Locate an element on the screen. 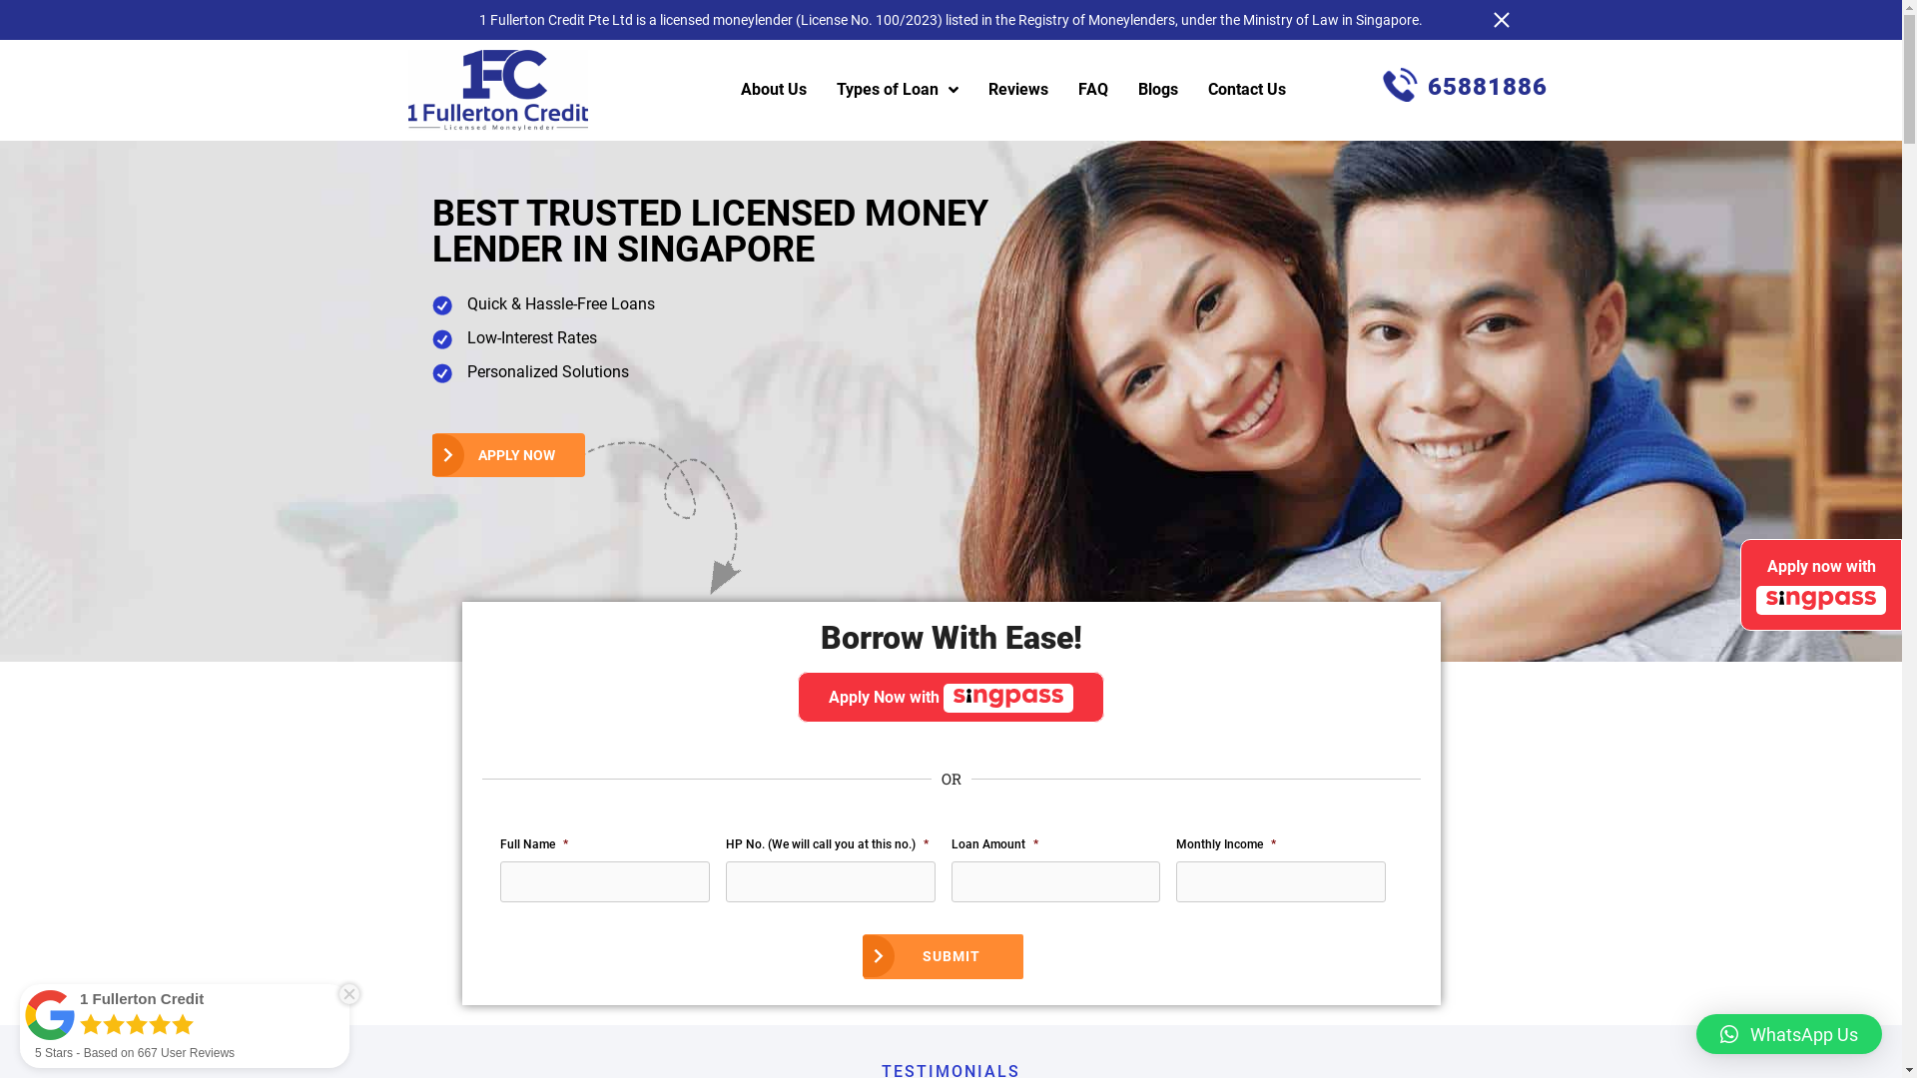 The width and height of the screenshot is (1917, 1078). Apply now with is located at coordinates (1821, 585).